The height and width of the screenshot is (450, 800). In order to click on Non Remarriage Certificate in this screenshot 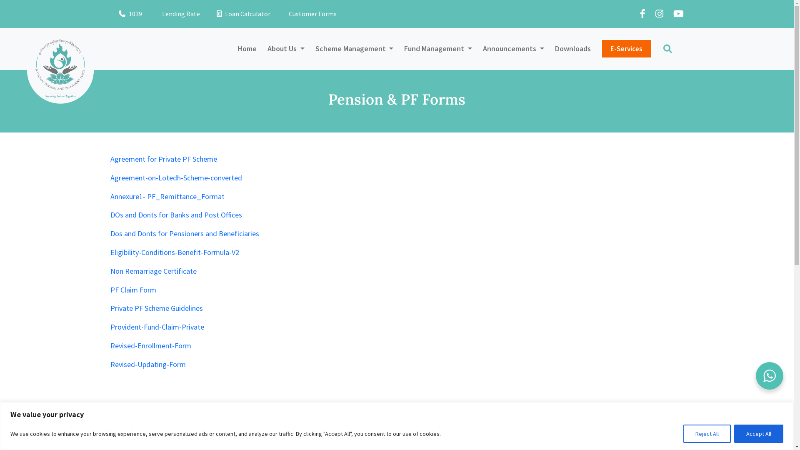, I will do `click(153, 271)`.